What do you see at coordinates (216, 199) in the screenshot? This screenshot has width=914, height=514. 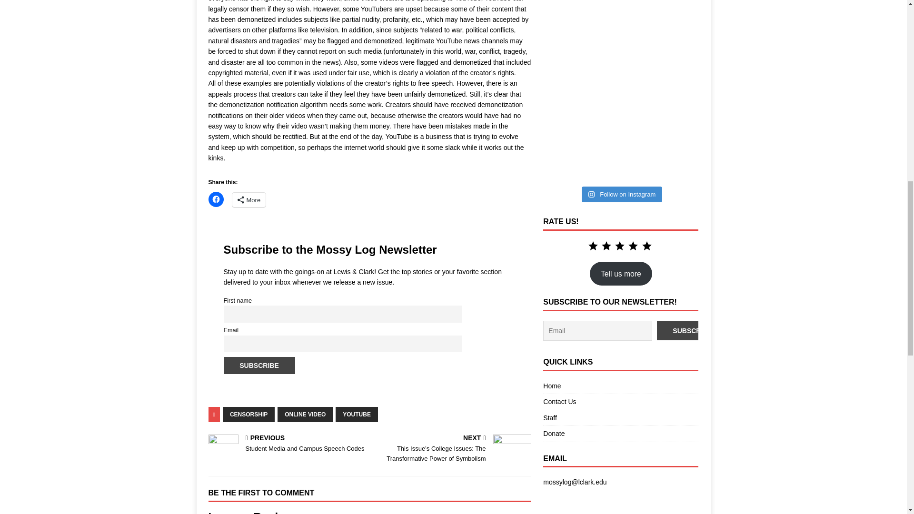 I see `Click to share on Facebook` at bounding box center [216, 199].